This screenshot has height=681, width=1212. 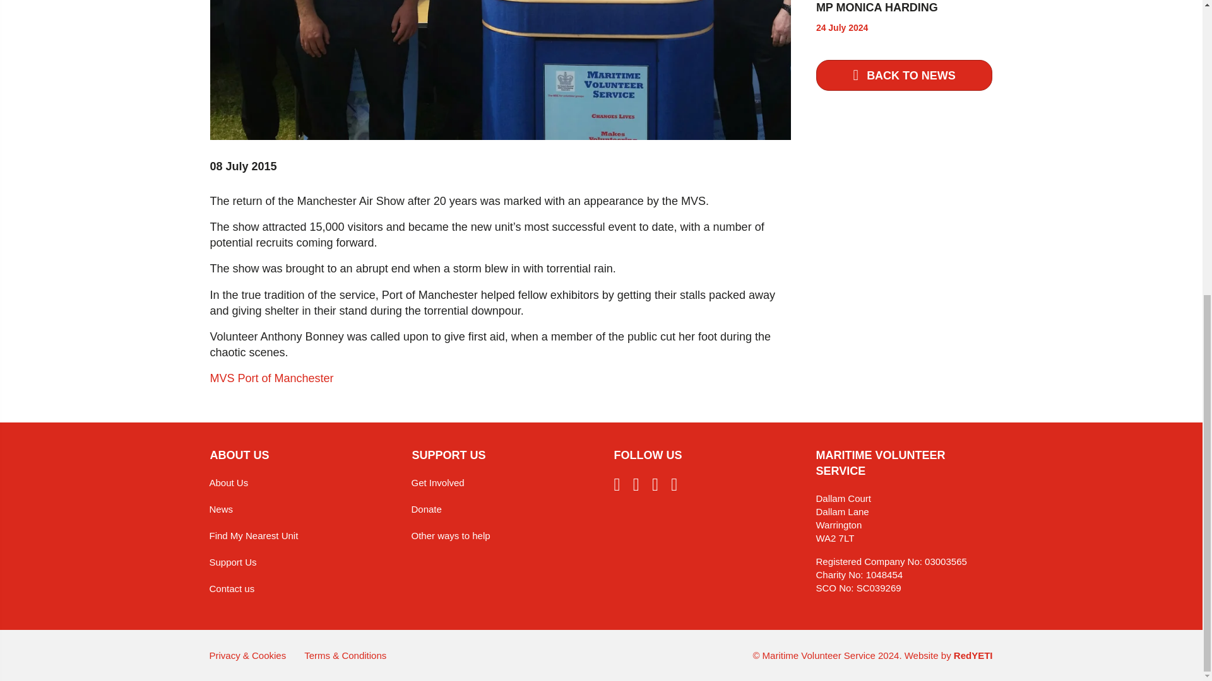 I want to click on About Us, so click(x=298, y=483).